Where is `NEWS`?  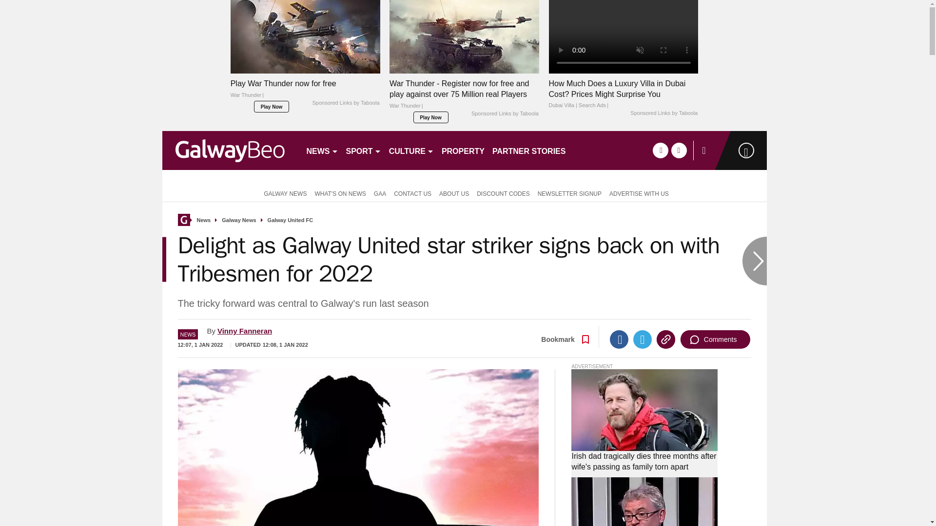
NEWS is located at coordinates (322, 150).